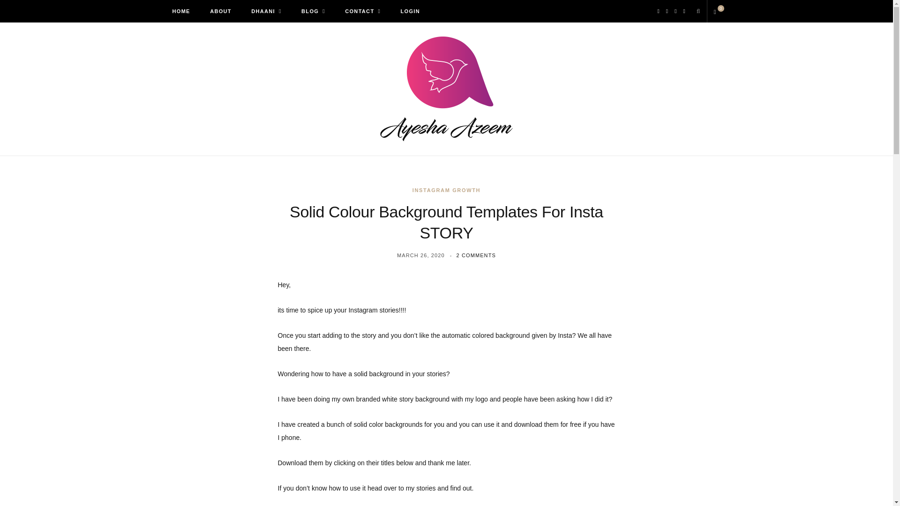 The image size is (900, 506). Describe the element at coordinates (220, 11) in the screenshot. I see `ABOUT` at that location.